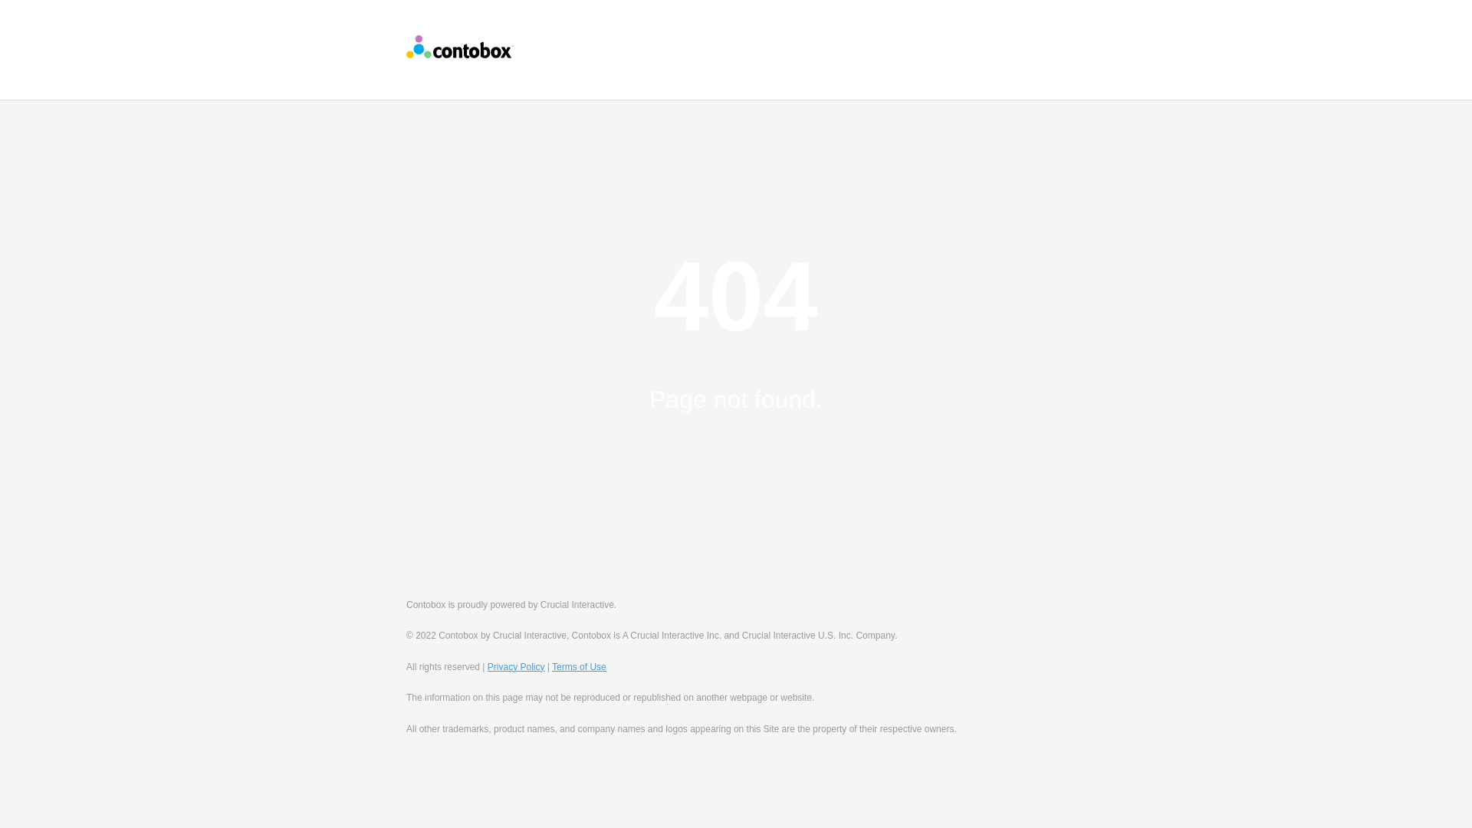 This screenshot has width=1472, height=828. I want to click on REPORTER, so click(723, 63).